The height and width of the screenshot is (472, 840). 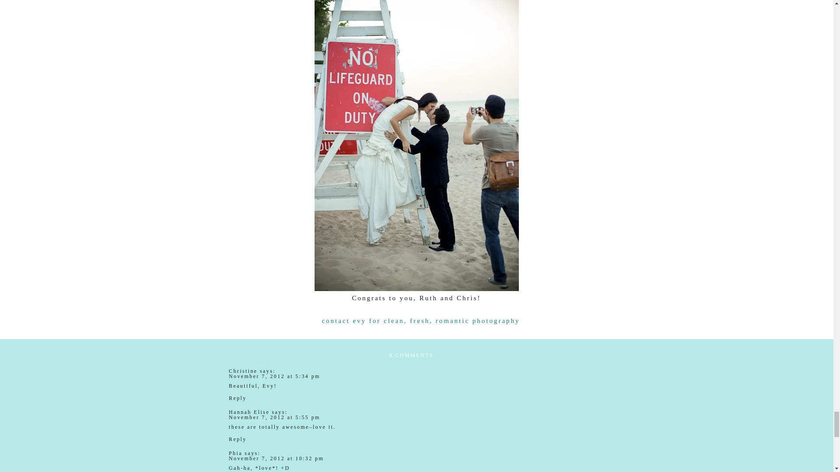 I want to click on Phia, so click(x=235, y=453).